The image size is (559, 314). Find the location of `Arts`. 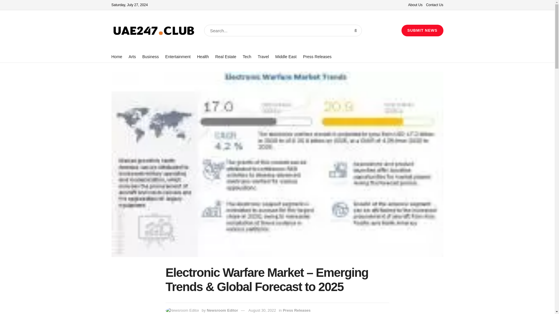

Arts is located at coordinates (132, 57).